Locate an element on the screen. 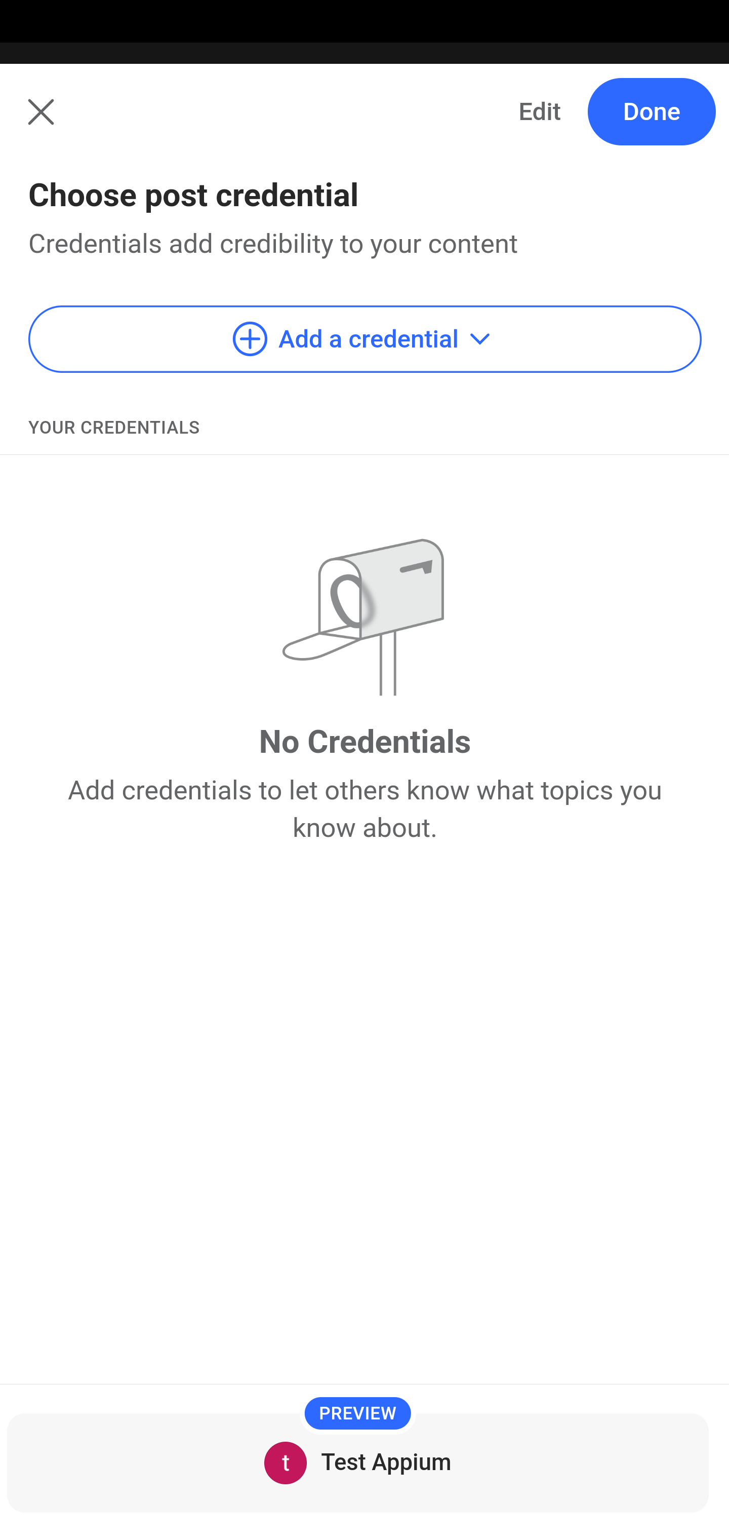  Me Home Search Add is located at coordinates (364, 123).